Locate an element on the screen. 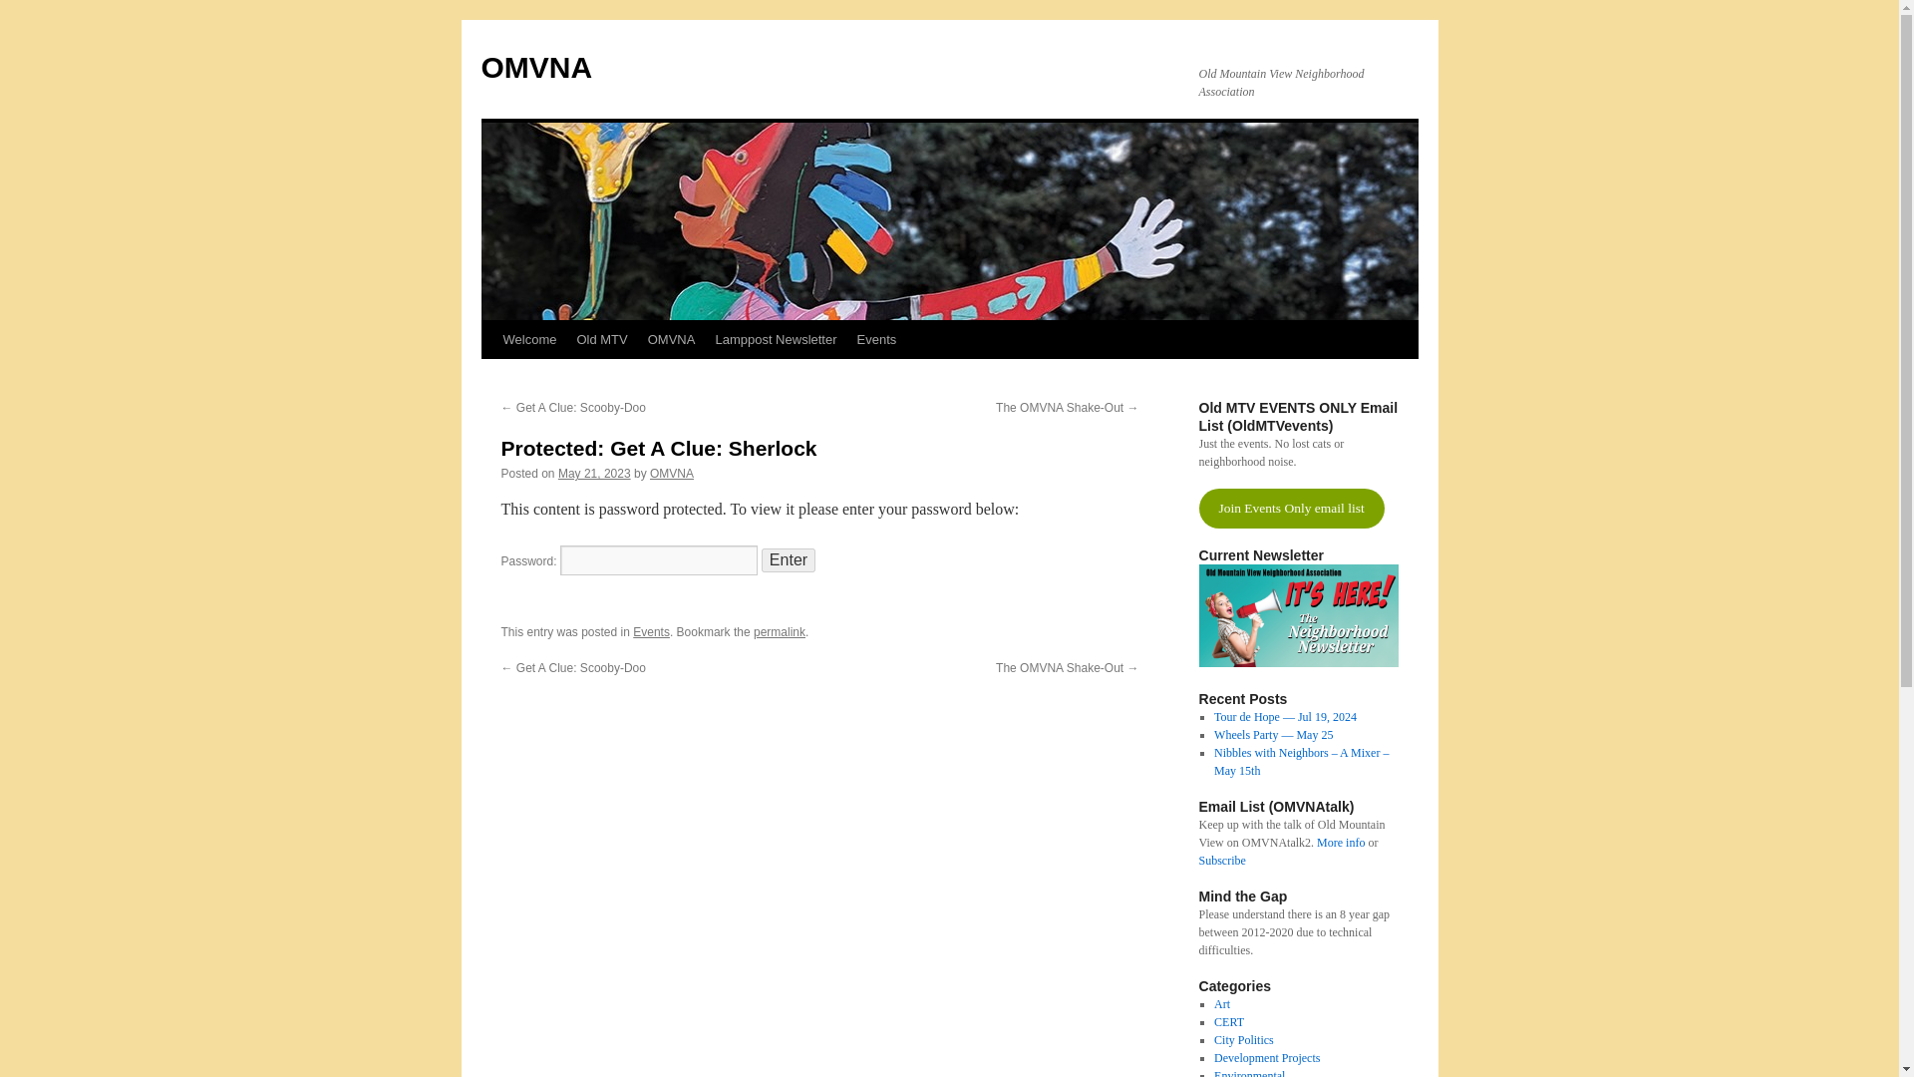  OMVNA is located at coordinates (535, 67).